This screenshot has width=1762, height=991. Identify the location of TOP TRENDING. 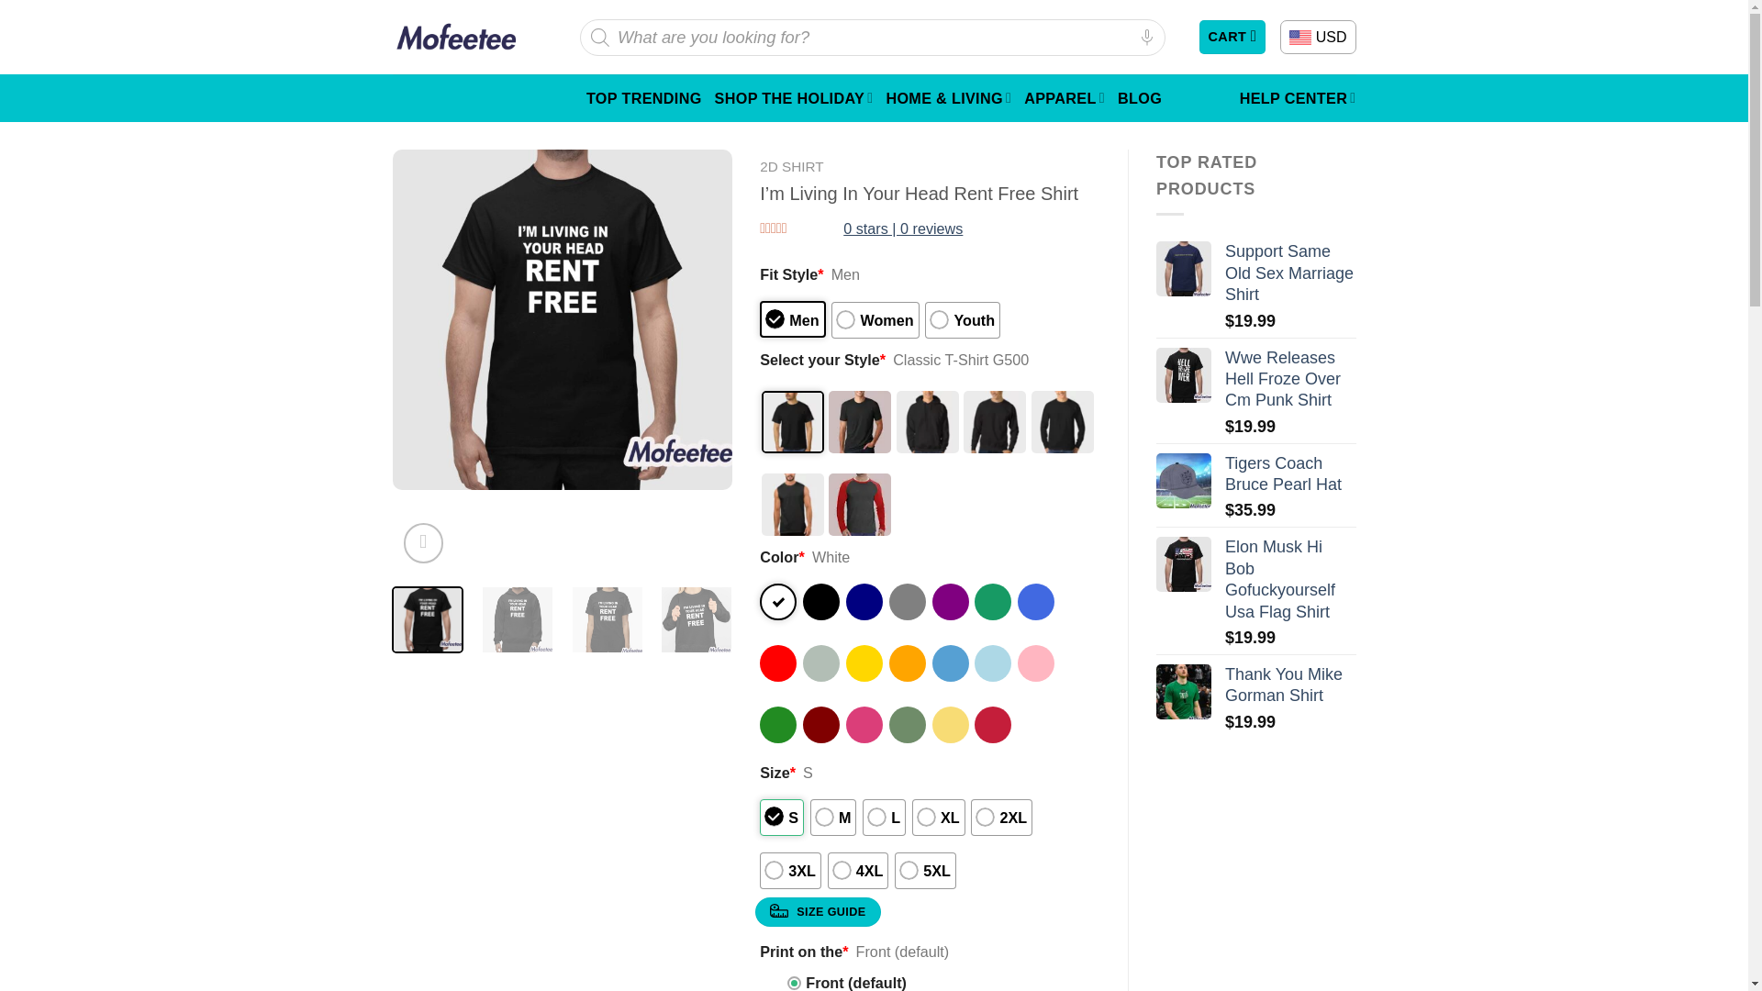
(644, 97).